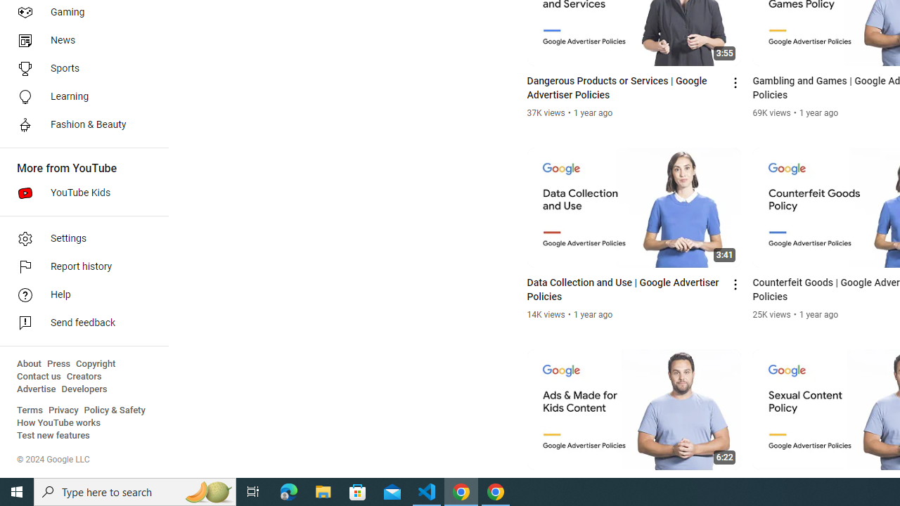 This screenshot has height=506, width=900. What do you see at coordinates (80, 41) in the screenshot?
I see `News` at bounding box center [80, 41].